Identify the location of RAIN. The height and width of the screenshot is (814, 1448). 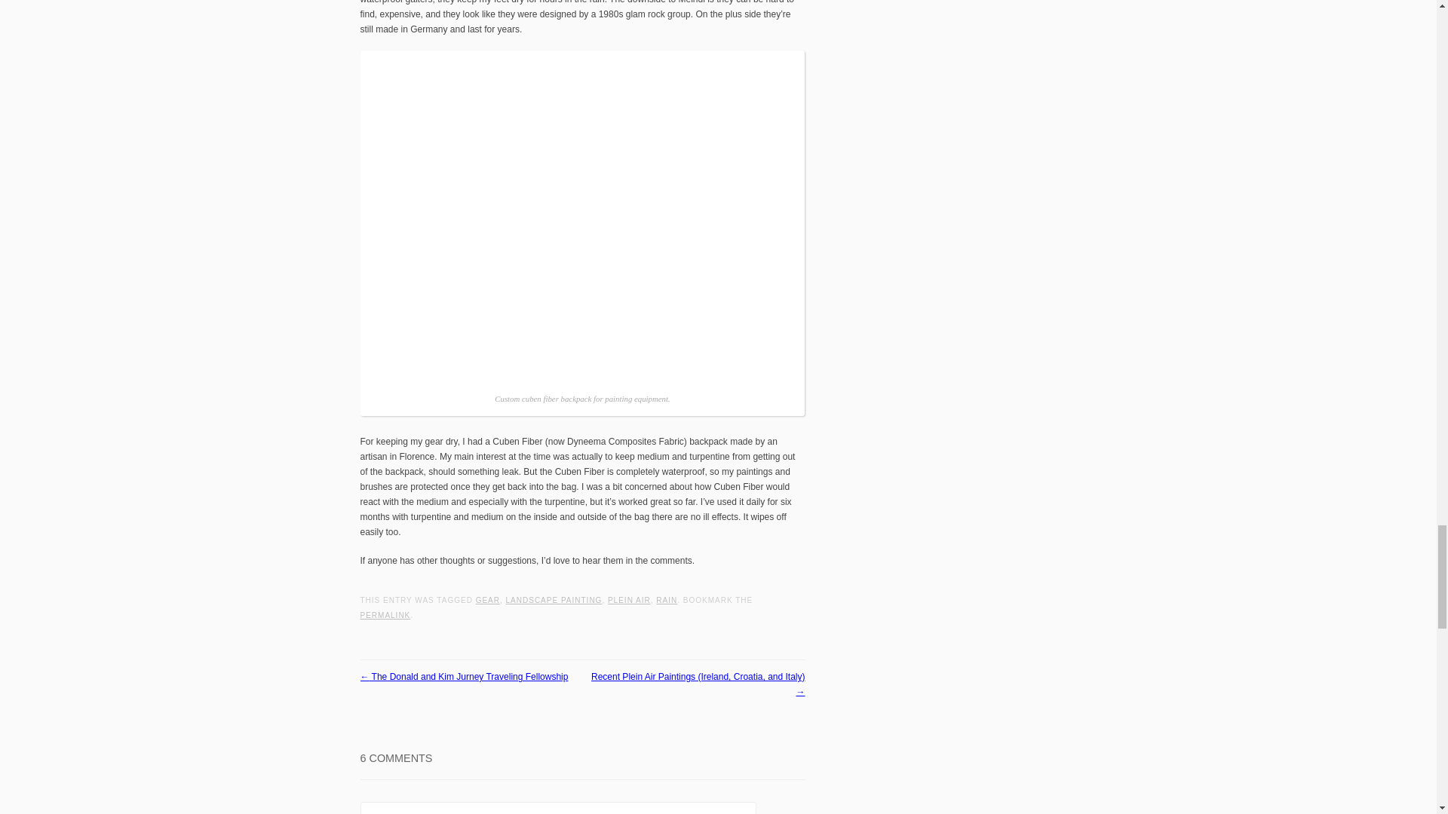
(667, 600).